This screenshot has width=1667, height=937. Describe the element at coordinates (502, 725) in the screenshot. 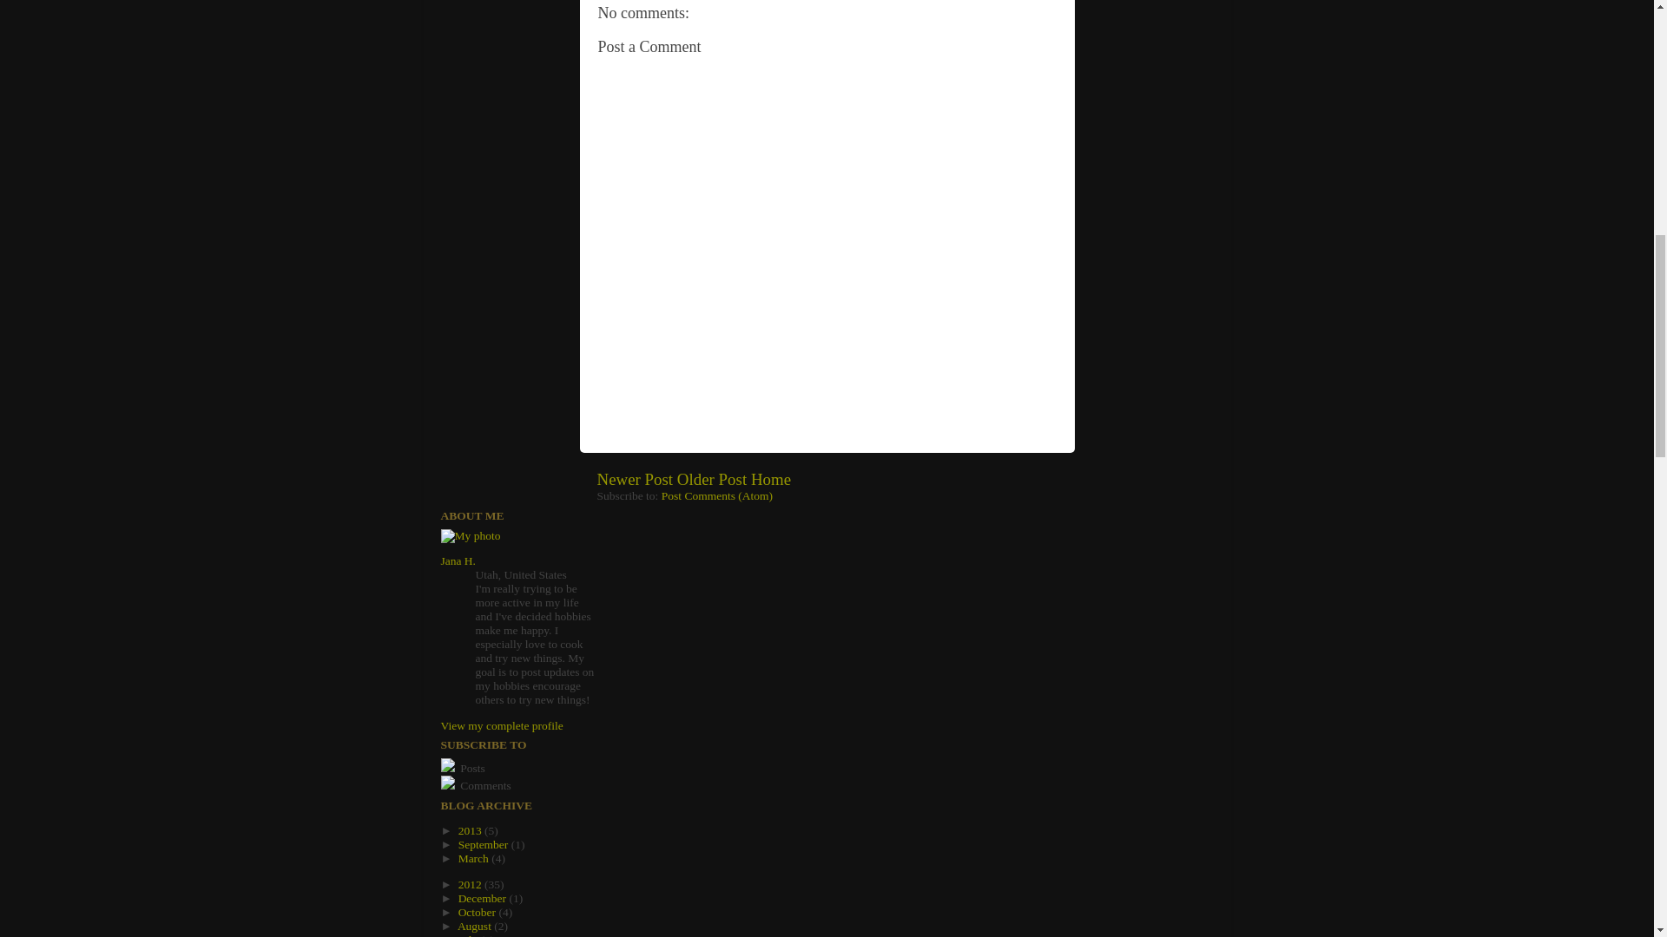

I see `View my complete profile` at that location.